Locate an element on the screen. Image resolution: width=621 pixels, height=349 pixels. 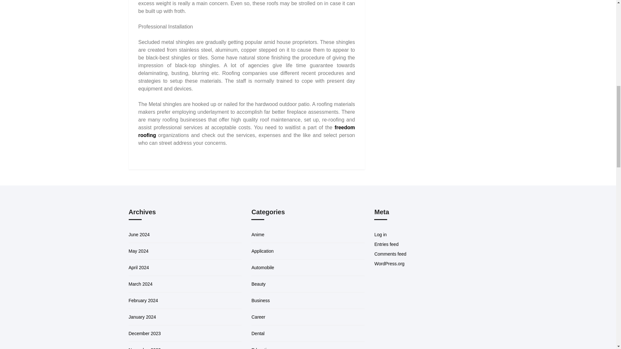
March 2024 is located at coordinates (140, 284).